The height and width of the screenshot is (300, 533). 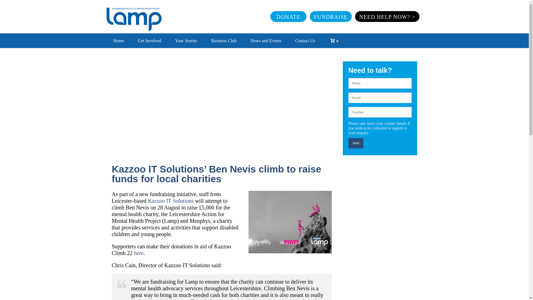 I want to click on DONATE, so click(x=288, y=16).